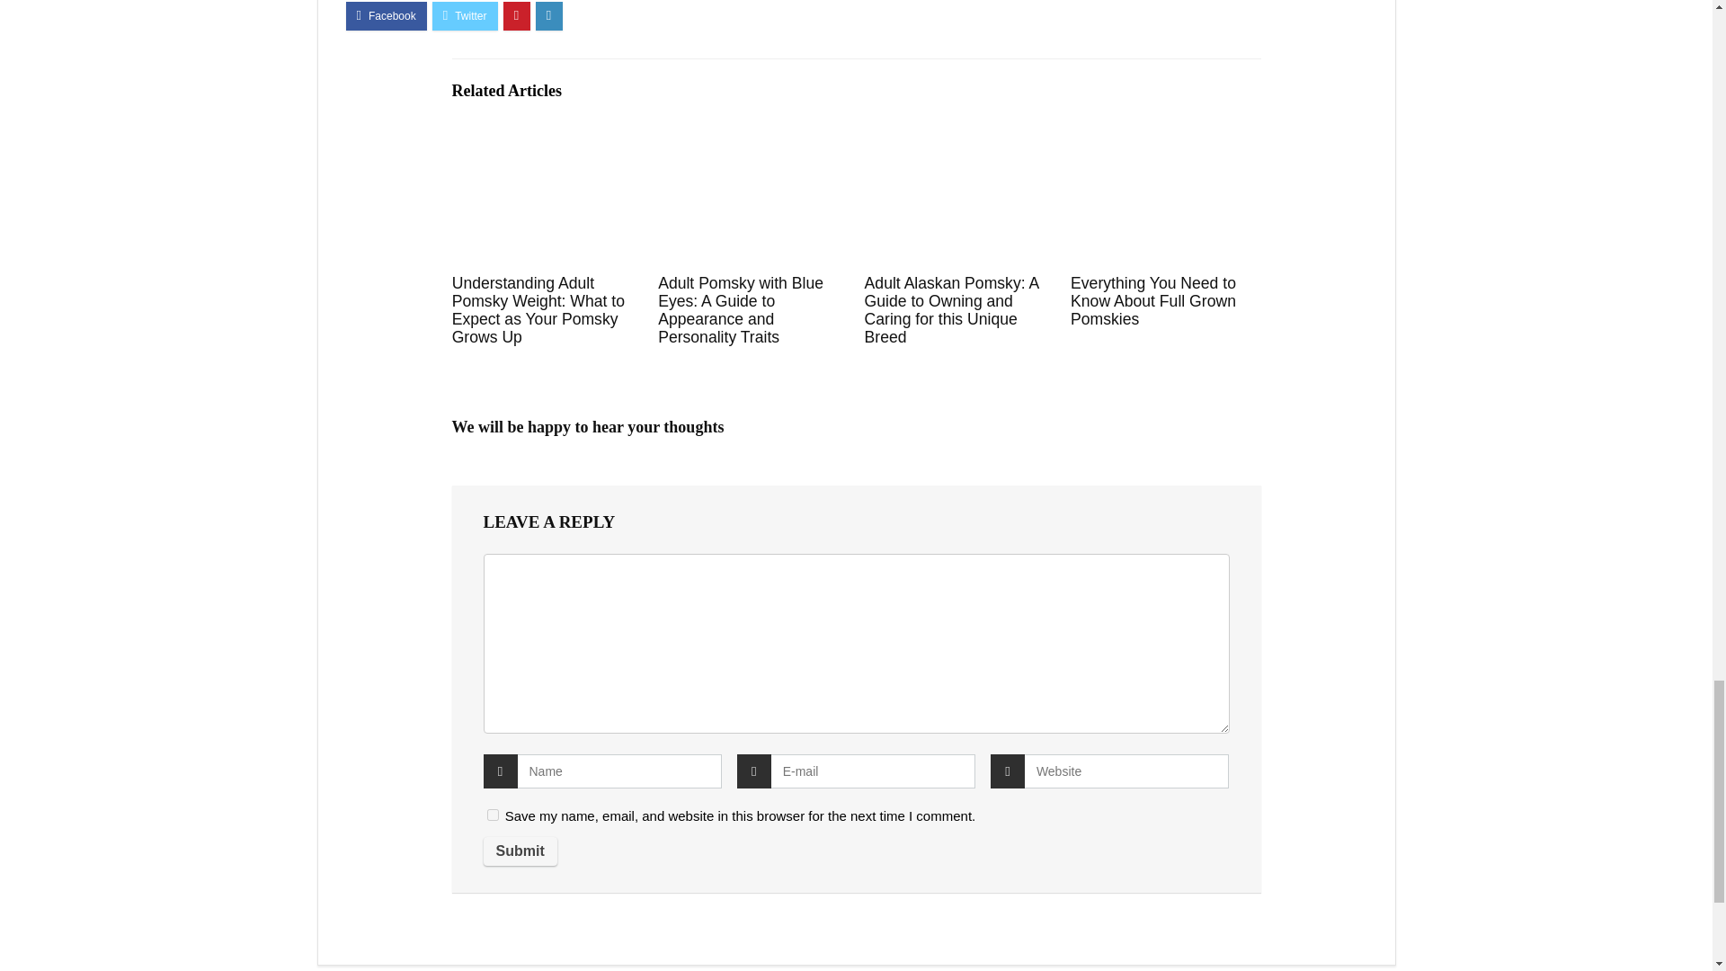  What do you see at coordinates (520, 851) in the screenshot?
I see `Submit` at bounding box center [520, 851].